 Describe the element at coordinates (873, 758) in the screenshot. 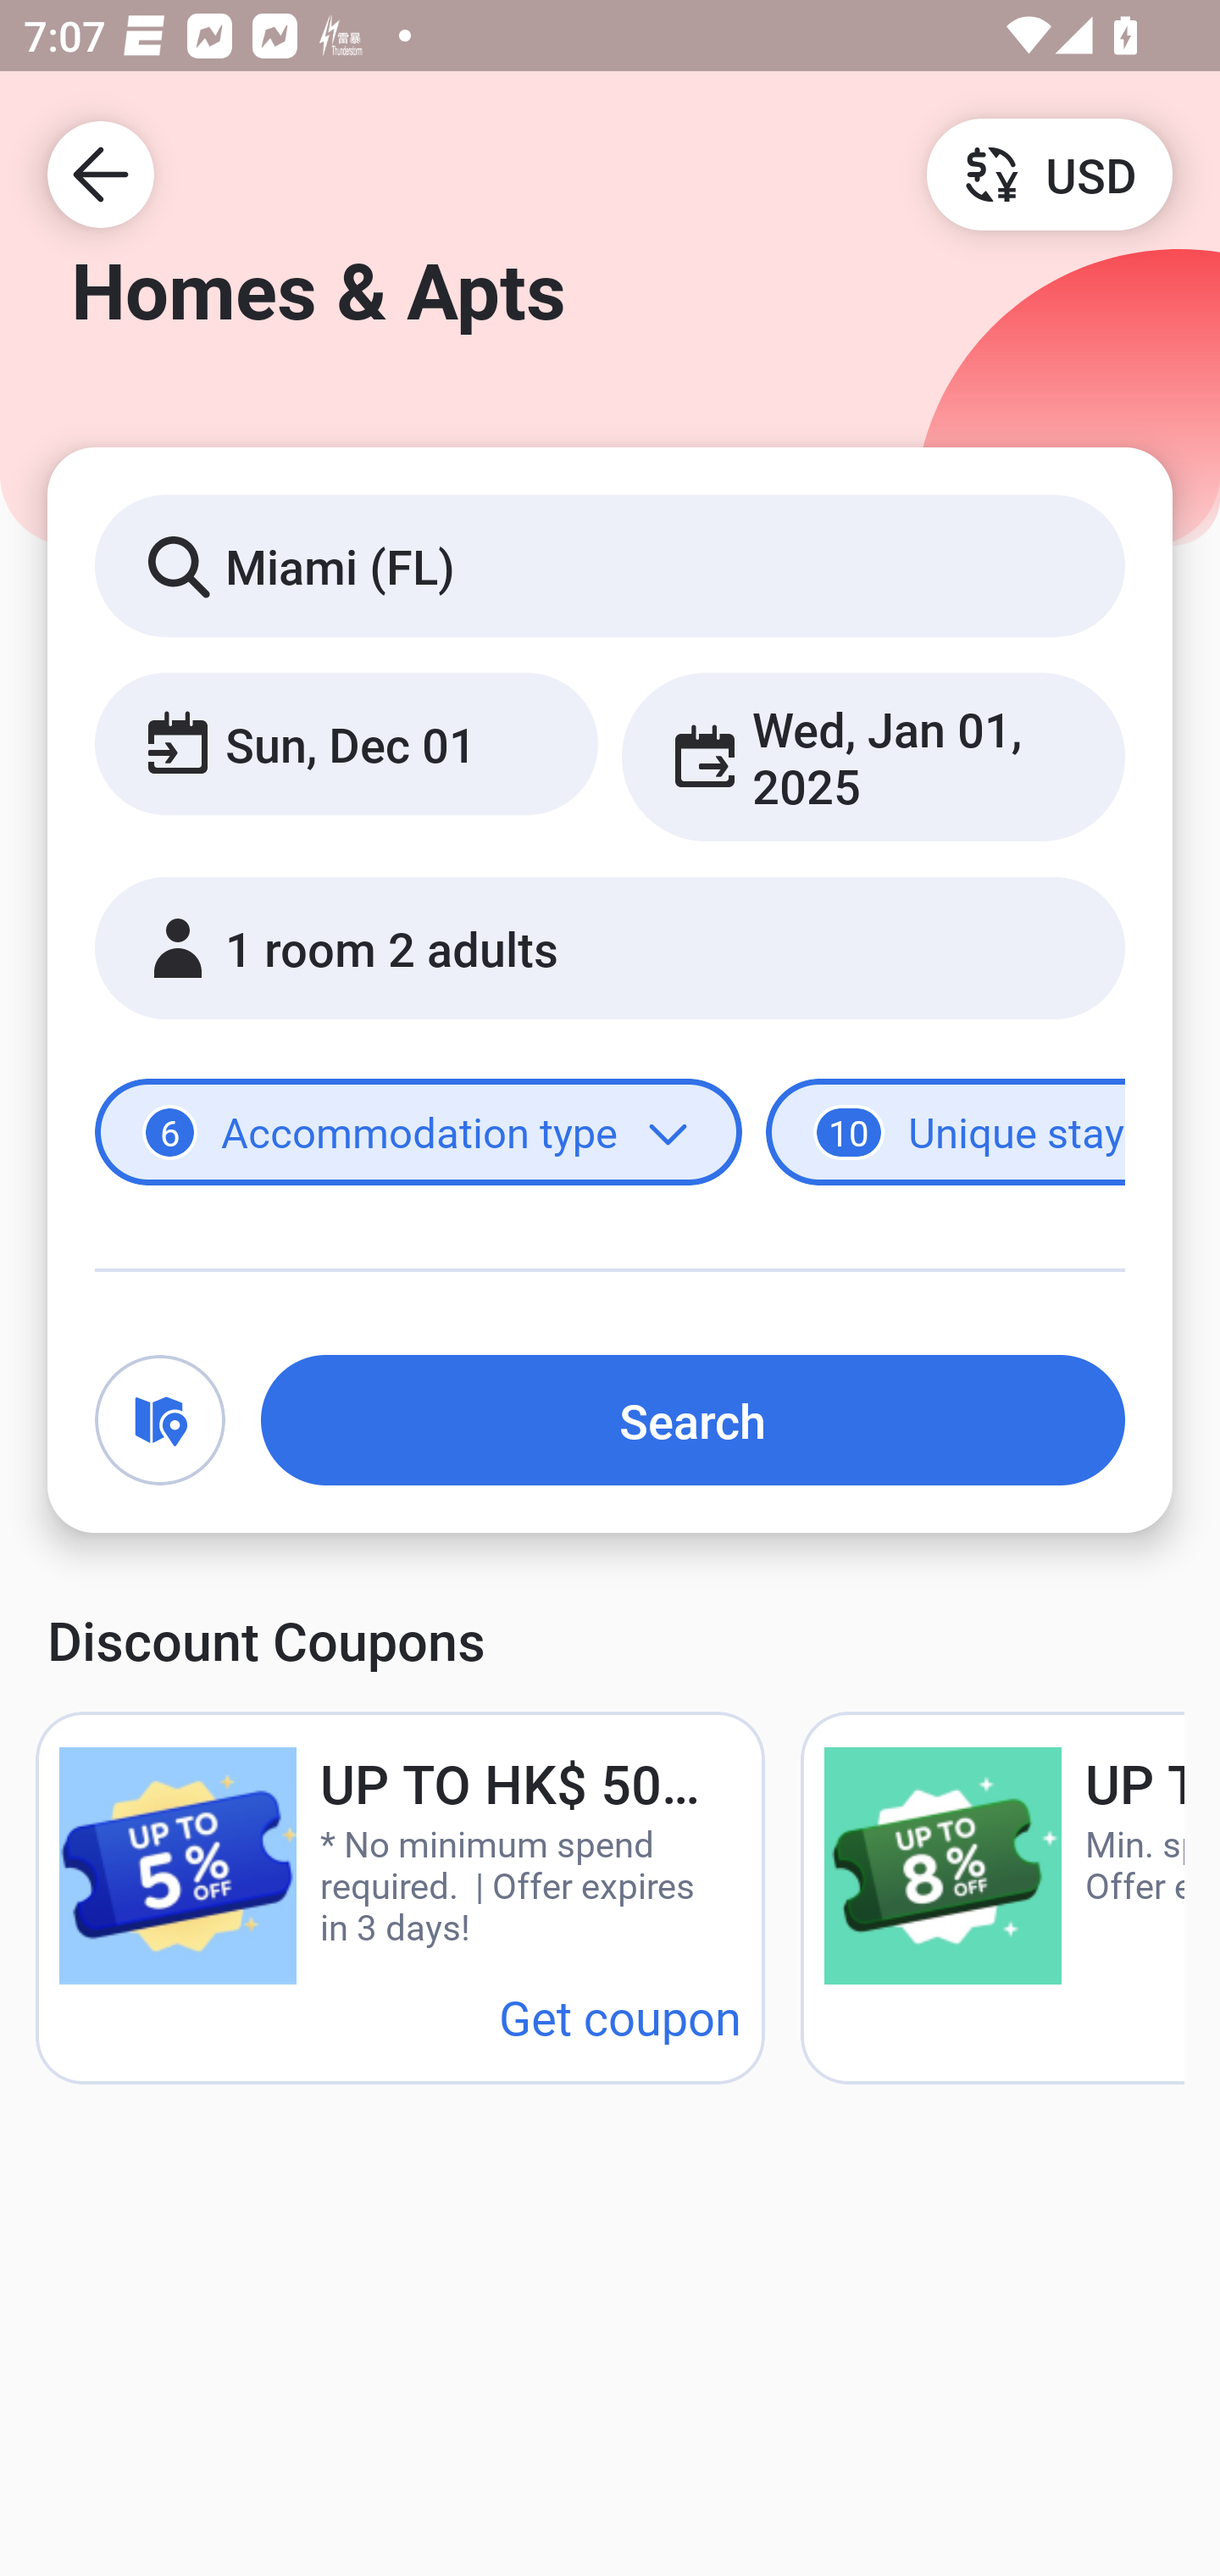

I see `Wed, Jan 01, 2025` at that location.